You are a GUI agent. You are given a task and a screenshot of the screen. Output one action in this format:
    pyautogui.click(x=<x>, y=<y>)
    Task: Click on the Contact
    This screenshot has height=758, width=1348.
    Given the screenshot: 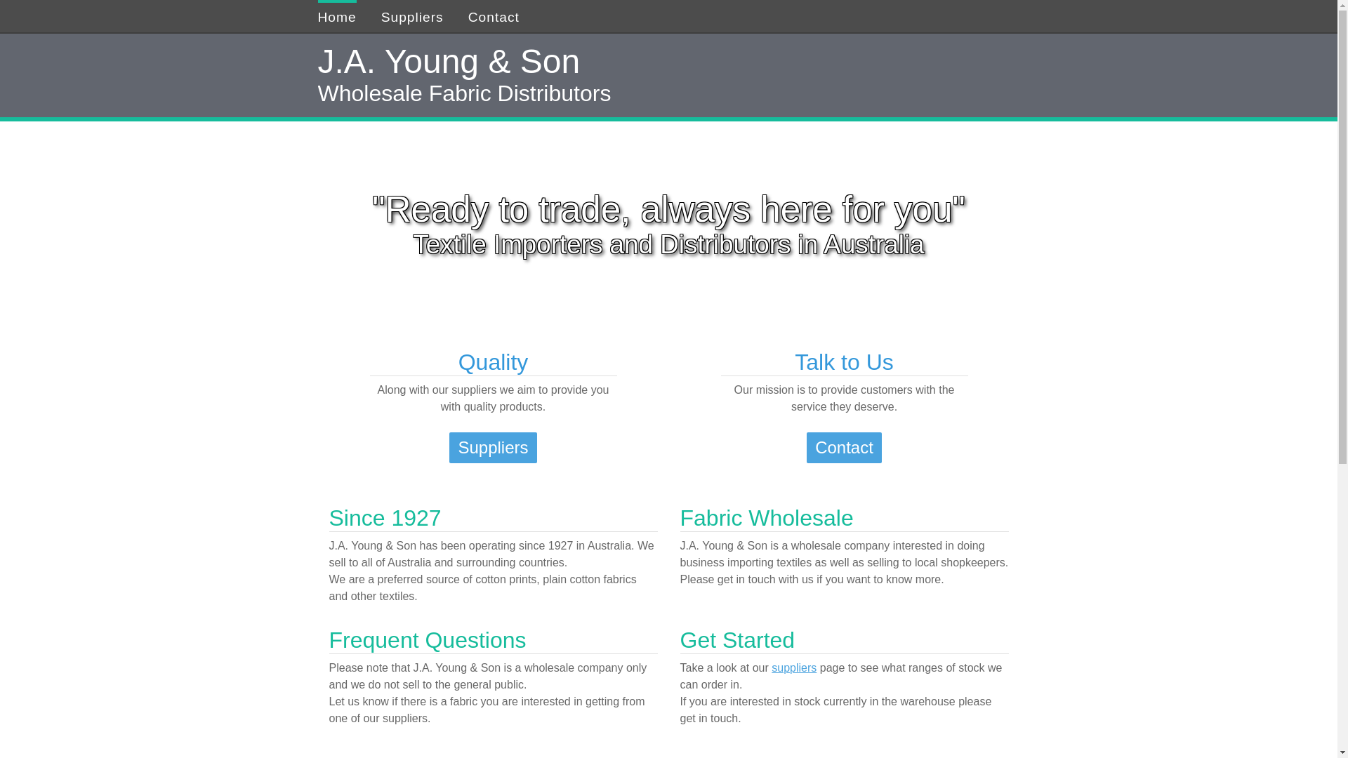 What is the action you would take?
    pyautogui.click(x=844, y=448)
    